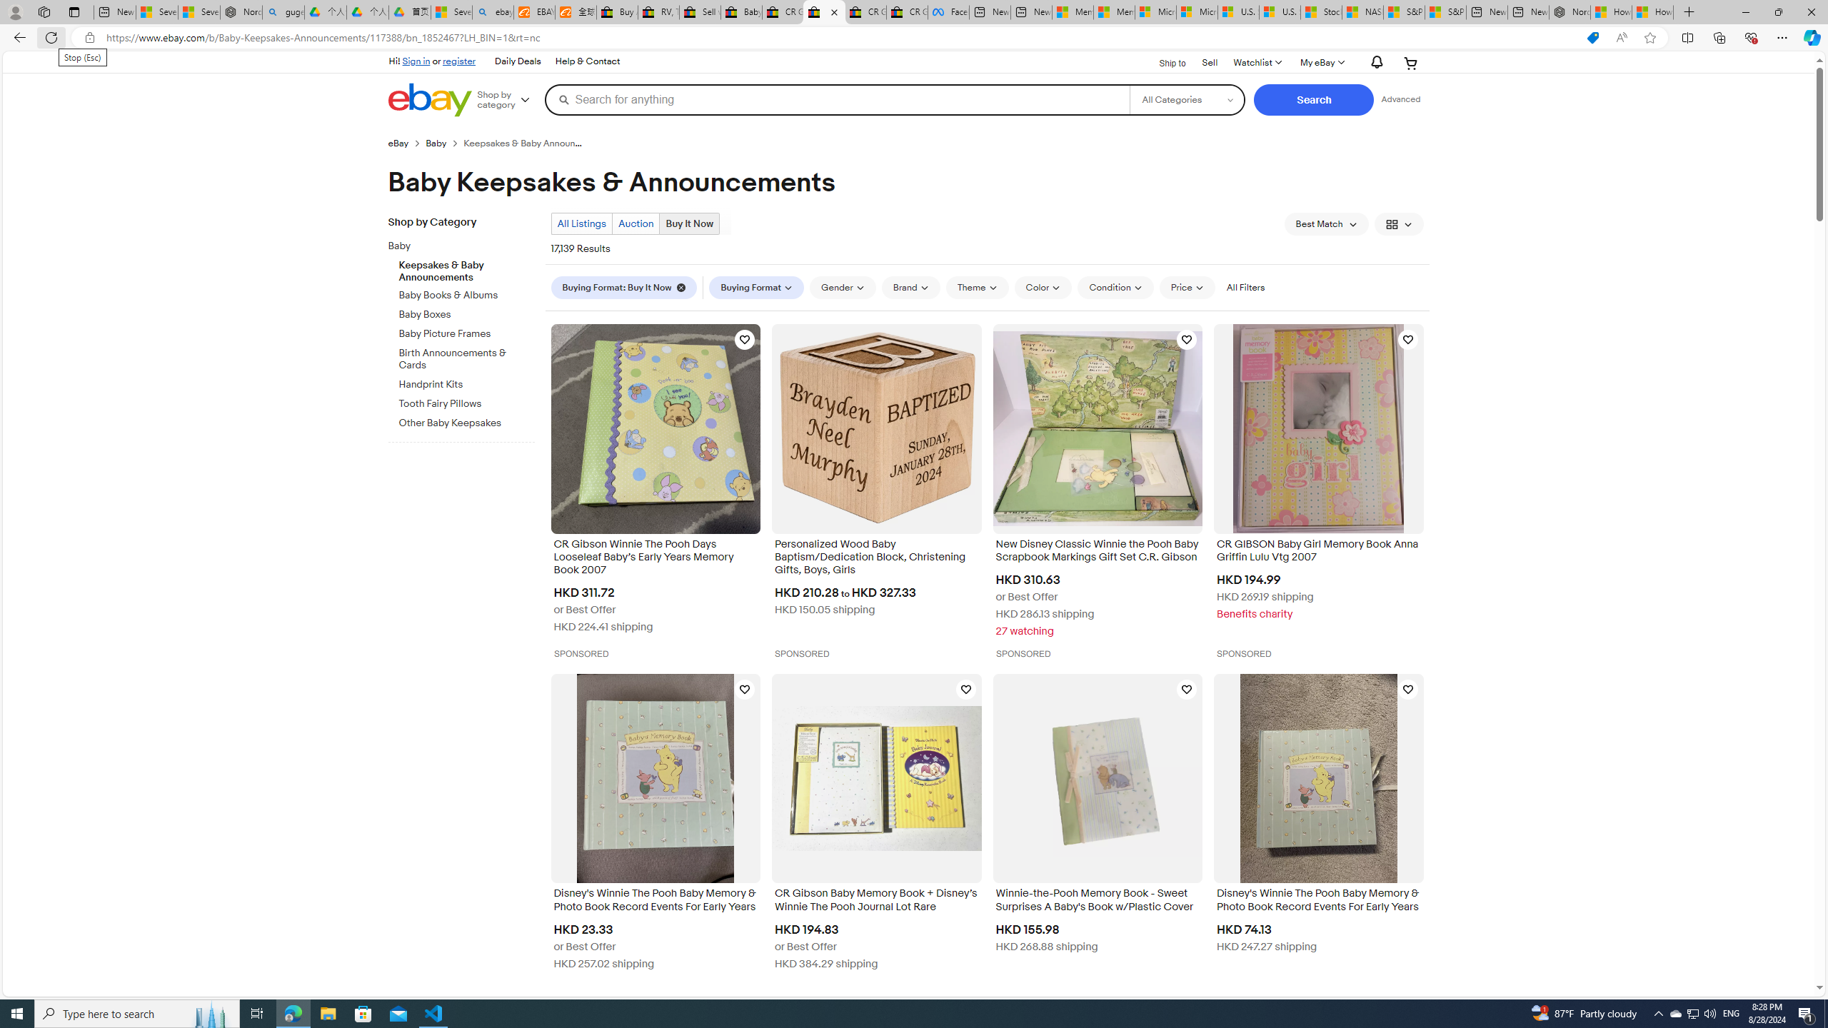 This screenshot has height=1028, width=1828. Describe the element at coordinates (1745, 12) in the screenshot. I see `Minimize` at that location.